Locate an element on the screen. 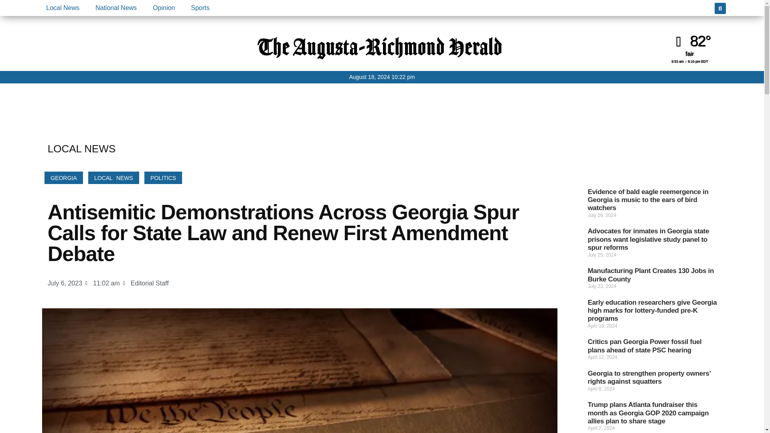 Image resolution: width=770 pixels, height=433 pixels. Sports is located at coordinates (200, 8).